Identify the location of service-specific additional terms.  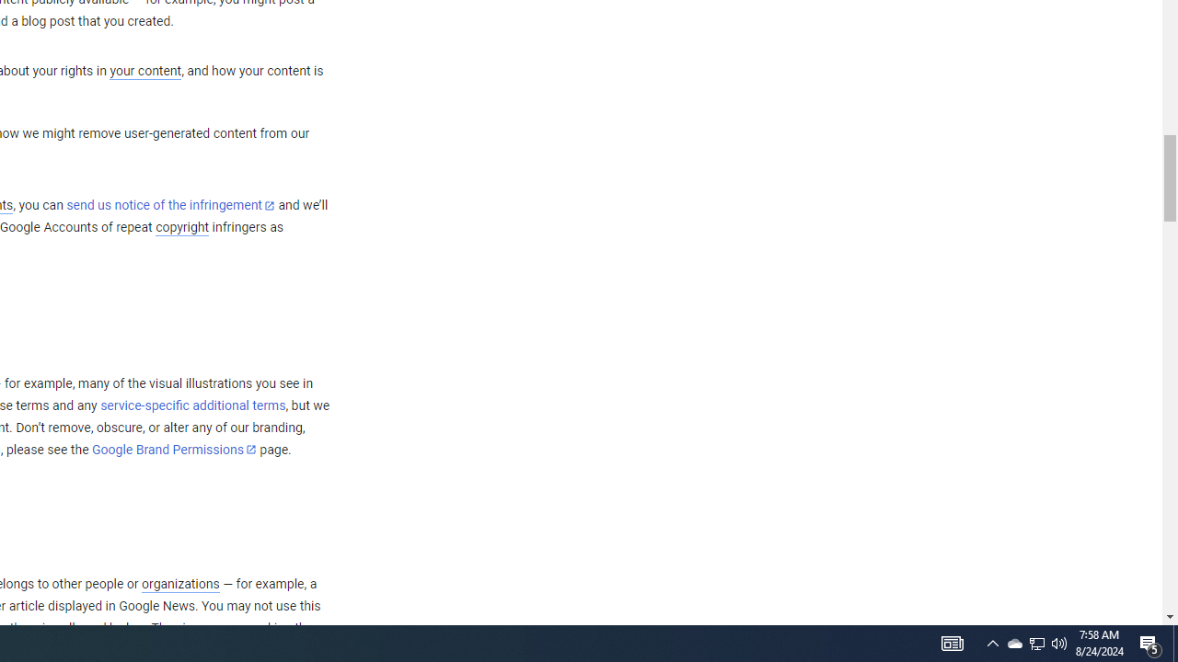
(193, 405).